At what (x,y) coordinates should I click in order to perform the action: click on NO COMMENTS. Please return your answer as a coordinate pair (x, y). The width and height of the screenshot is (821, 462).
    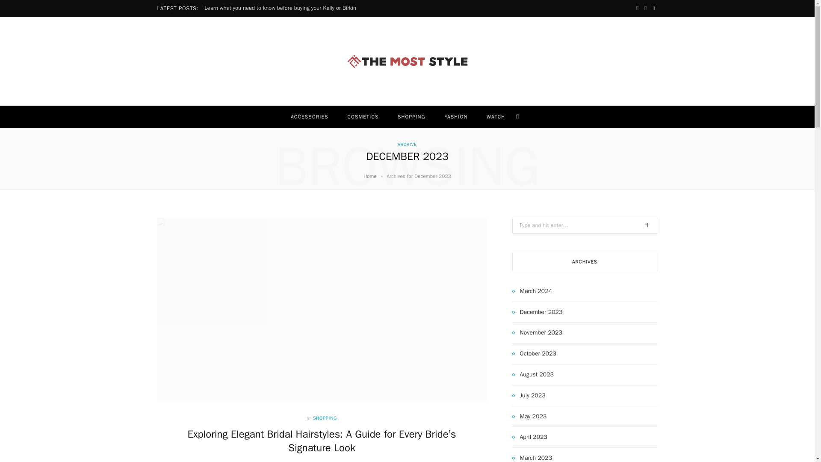
    Looking at the image, I should click on (351, 462).